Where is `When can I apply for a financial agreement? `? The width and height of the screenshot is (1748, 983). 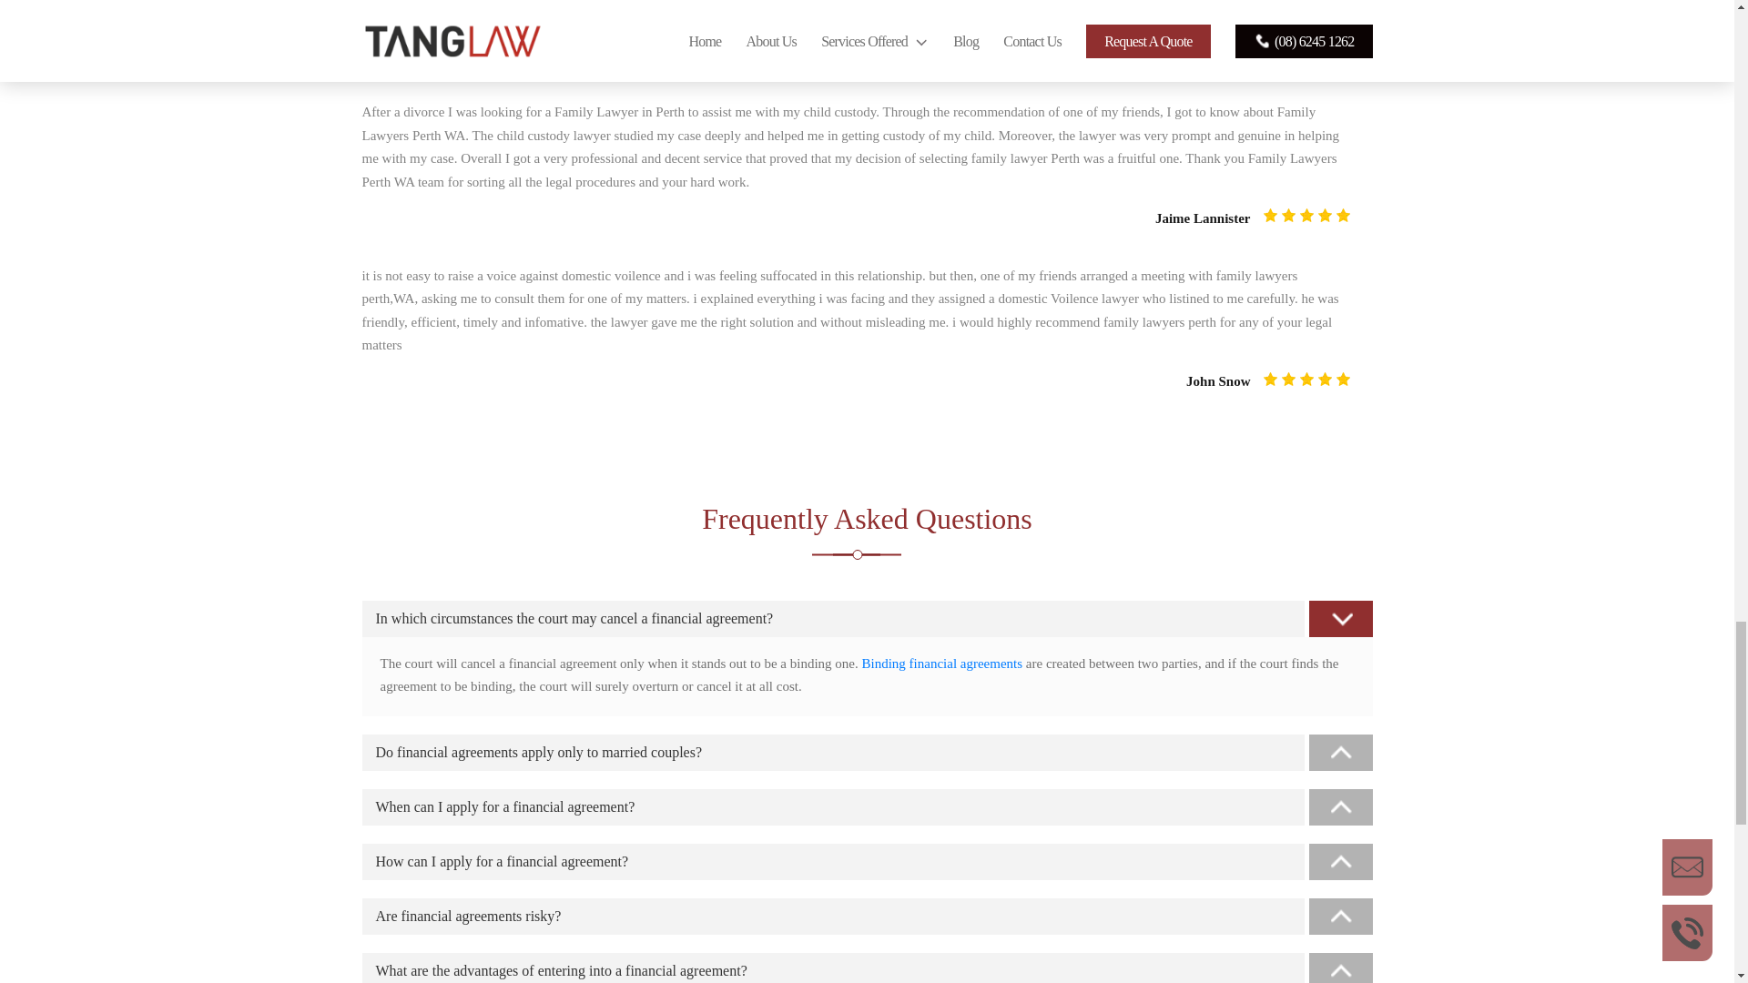 When can I apply for a financial agreement?  is located at coordinates (867, 807).